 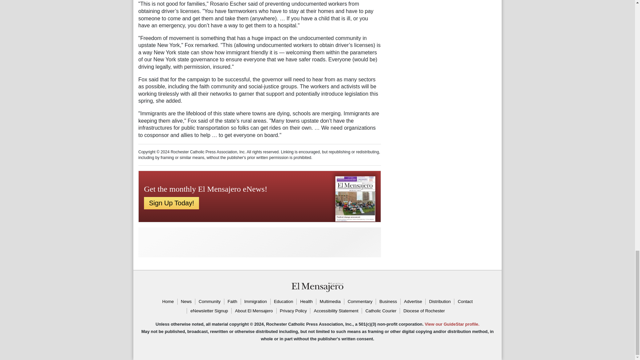 What do you see at coordinates (209, 301) in the screenshot?
I see `Community` at bounding box center [209, 301].